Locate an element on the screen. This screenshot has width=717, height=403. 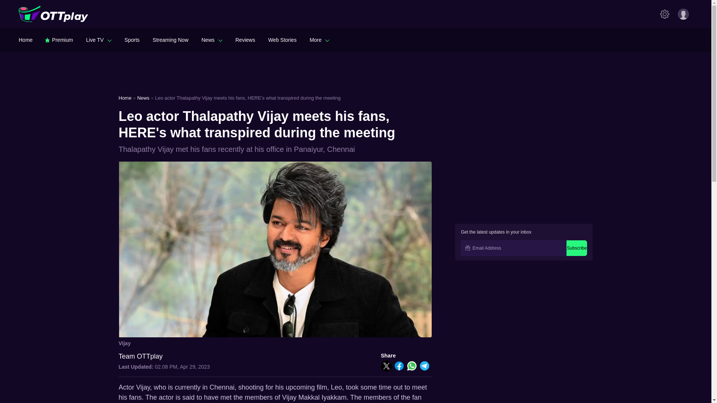
Streaming Now is located at coordinates (170, 40).